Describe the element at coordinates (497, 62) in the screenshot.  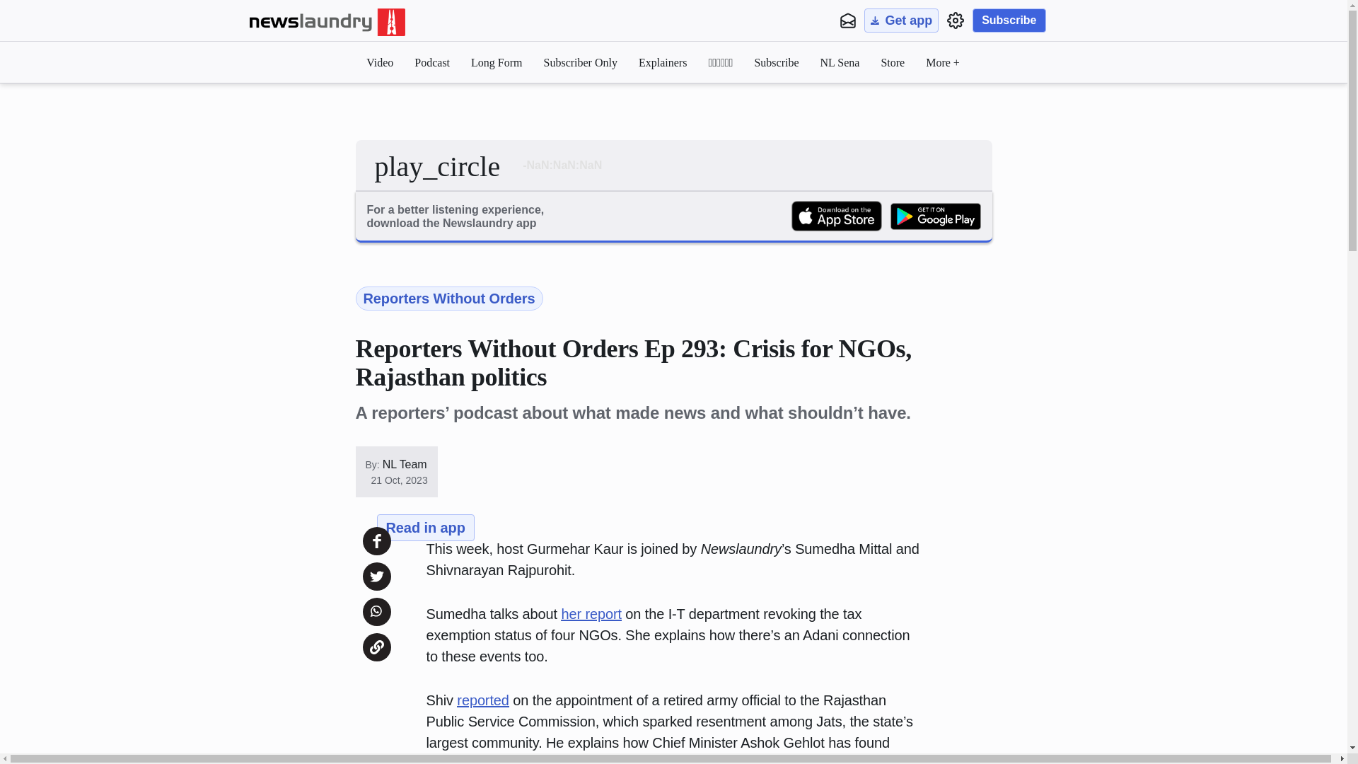
I see `Long Form` at that location.